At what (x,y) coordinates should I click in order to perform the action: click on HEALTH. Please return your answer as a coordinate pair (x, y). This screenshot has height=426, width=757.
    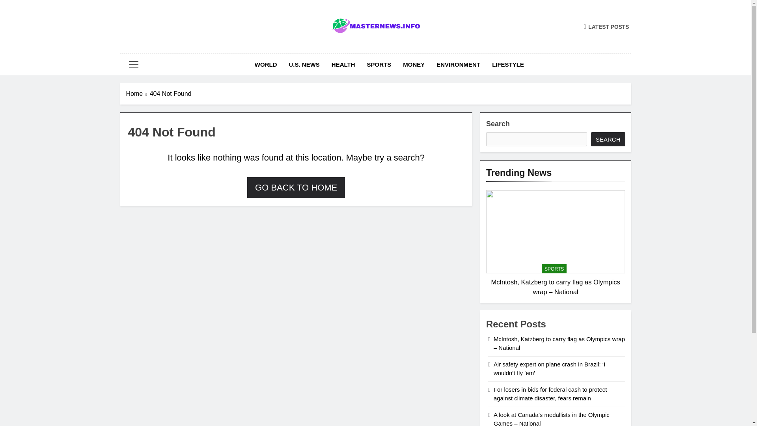
    Looking at the image, I should click on (343, 65).